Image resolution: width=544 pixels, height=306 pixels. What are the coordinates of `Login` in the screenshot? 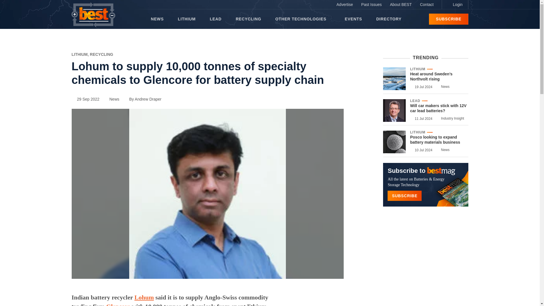 It's located at (455, 5).